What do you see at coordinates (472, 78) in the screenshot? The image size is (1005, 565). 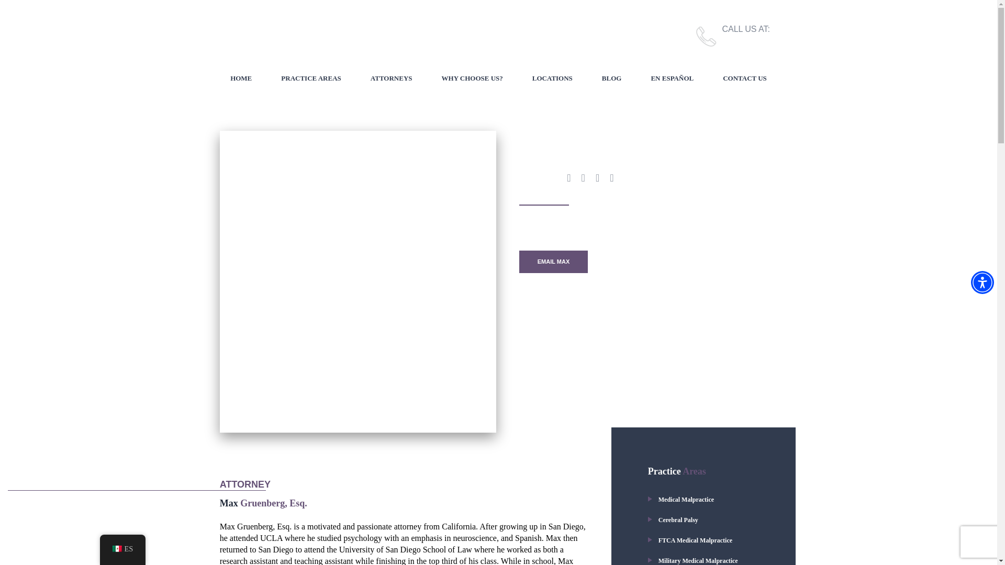 I see `WHY CHOOSE US?` at bounding box center [472, 78].